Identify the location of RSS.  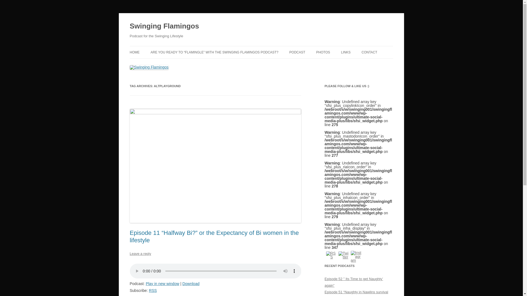
(332, 255).